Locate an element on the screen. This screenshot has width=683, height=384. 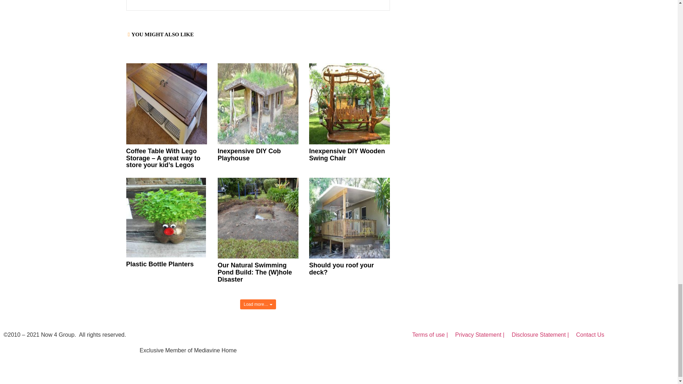
Inexpensive DIY Cob Playhouse is located at coordinates (249, 154).